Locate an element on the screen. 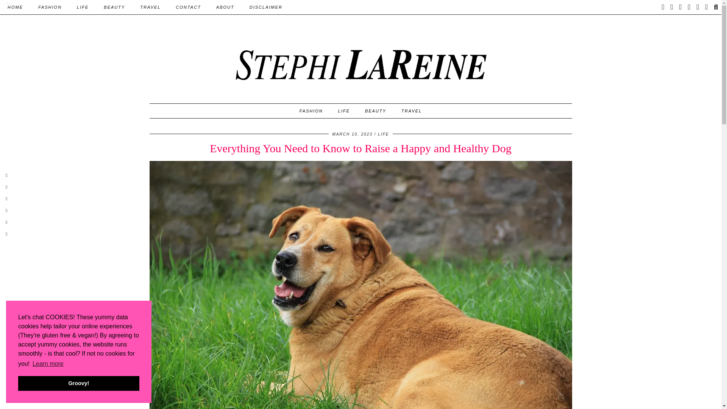 The width and height of the screenshot is (727, 409). LIFE is located at coordinates (83, 7).